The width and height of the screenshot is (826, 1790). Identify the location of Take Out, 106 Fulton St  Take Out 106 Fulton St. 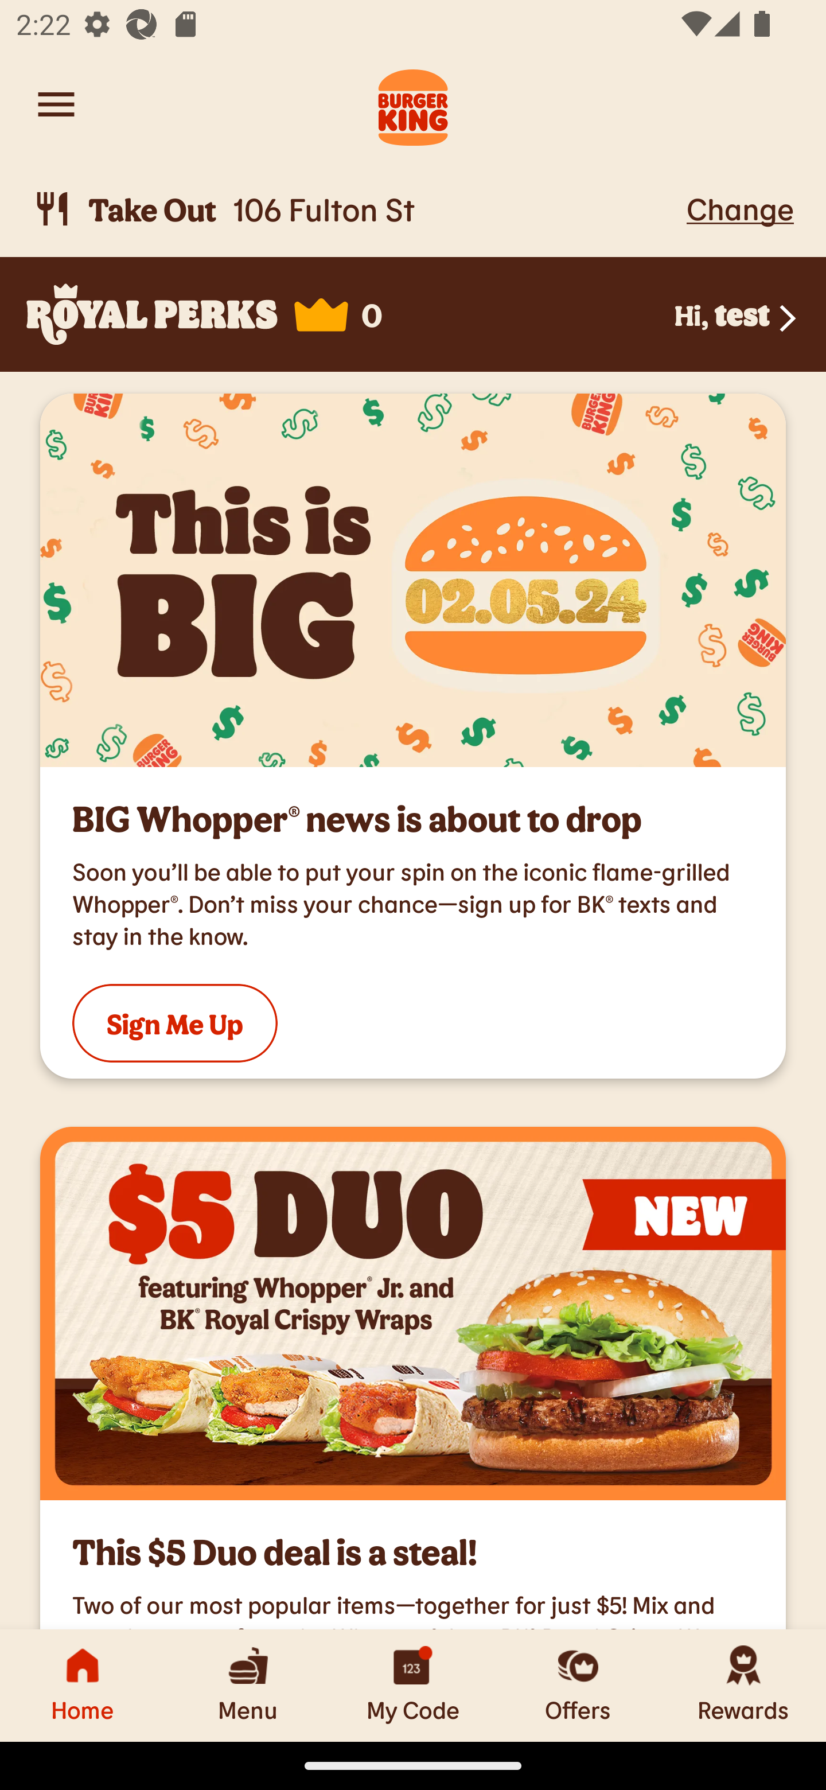
(356, 209).